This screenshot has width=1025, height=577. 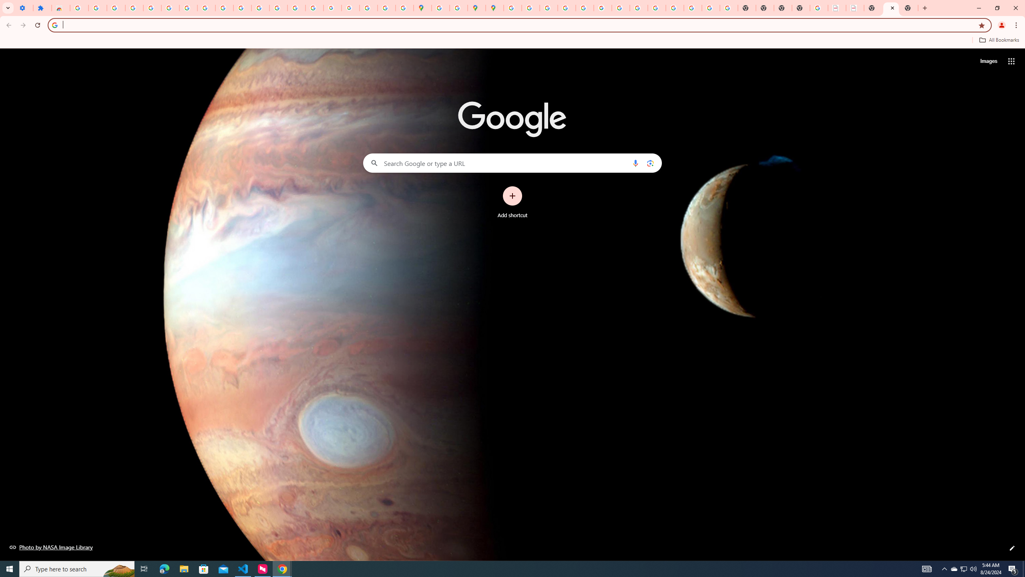 I want to click on Privacy Help Center - Policies Help, so click(x=567, y=8).